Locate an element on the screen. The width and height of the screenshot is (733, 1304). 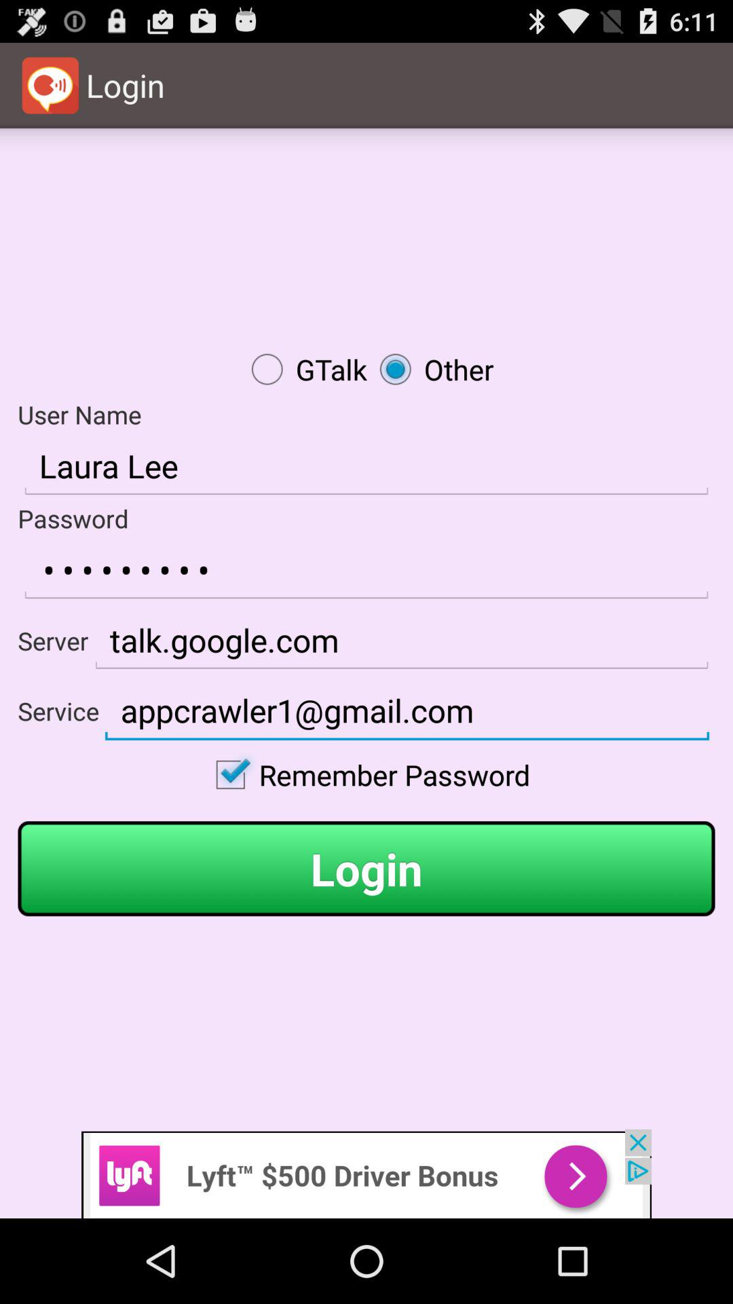
lyft 500 driver bonus is located at coordinates (366, 1174).